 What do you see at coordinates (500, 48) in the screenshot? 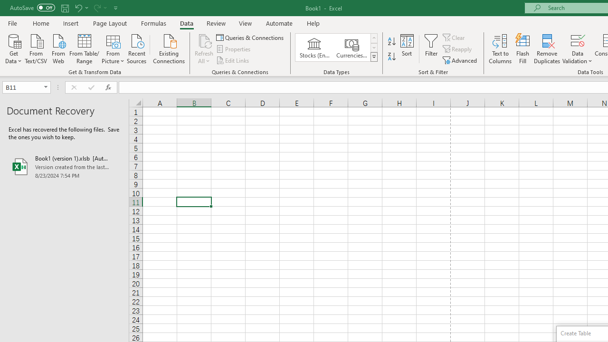
I see `Text to Columns...` at bounding box center [500, 48].